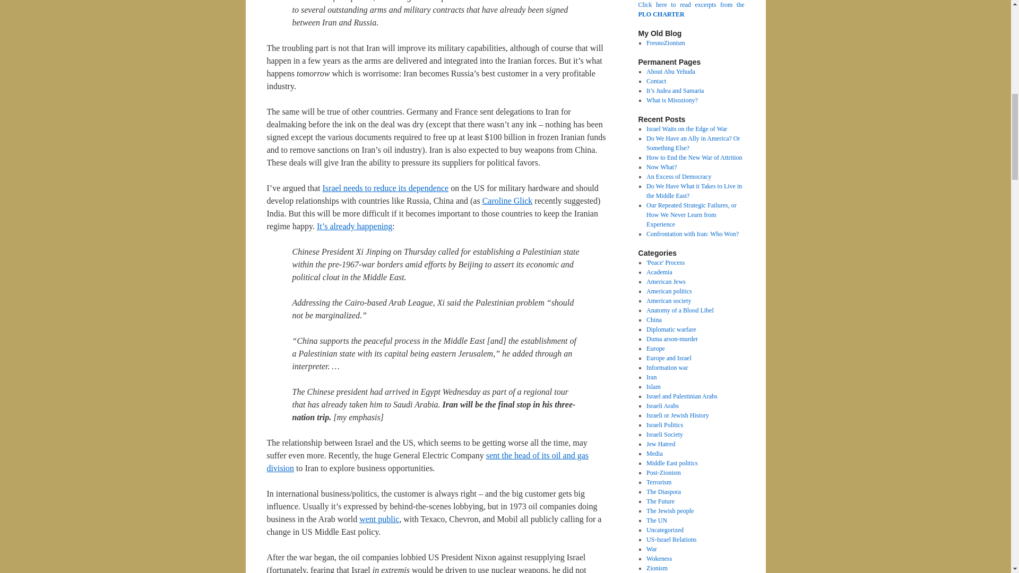 The image size is (1019, 573). Describe the element at coordinates (690, 10) in the screenshot. I see `PLO Charter excerpts` at that location.